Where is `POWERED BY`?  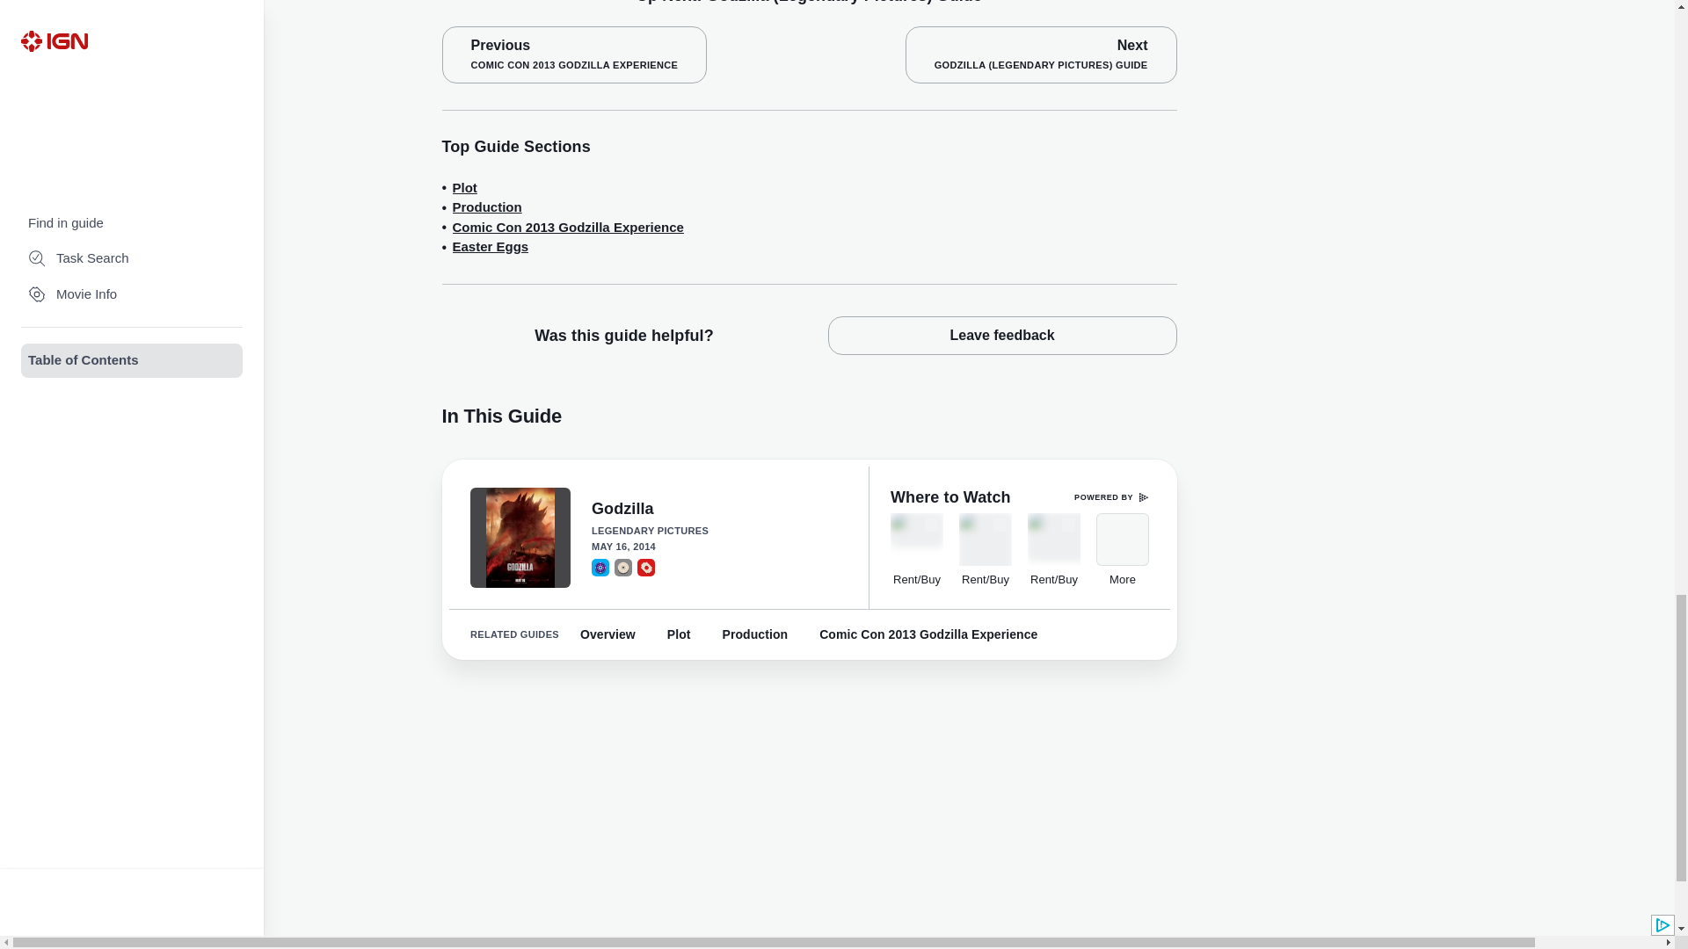
POWERED BY is located at coordinates (719, 531).